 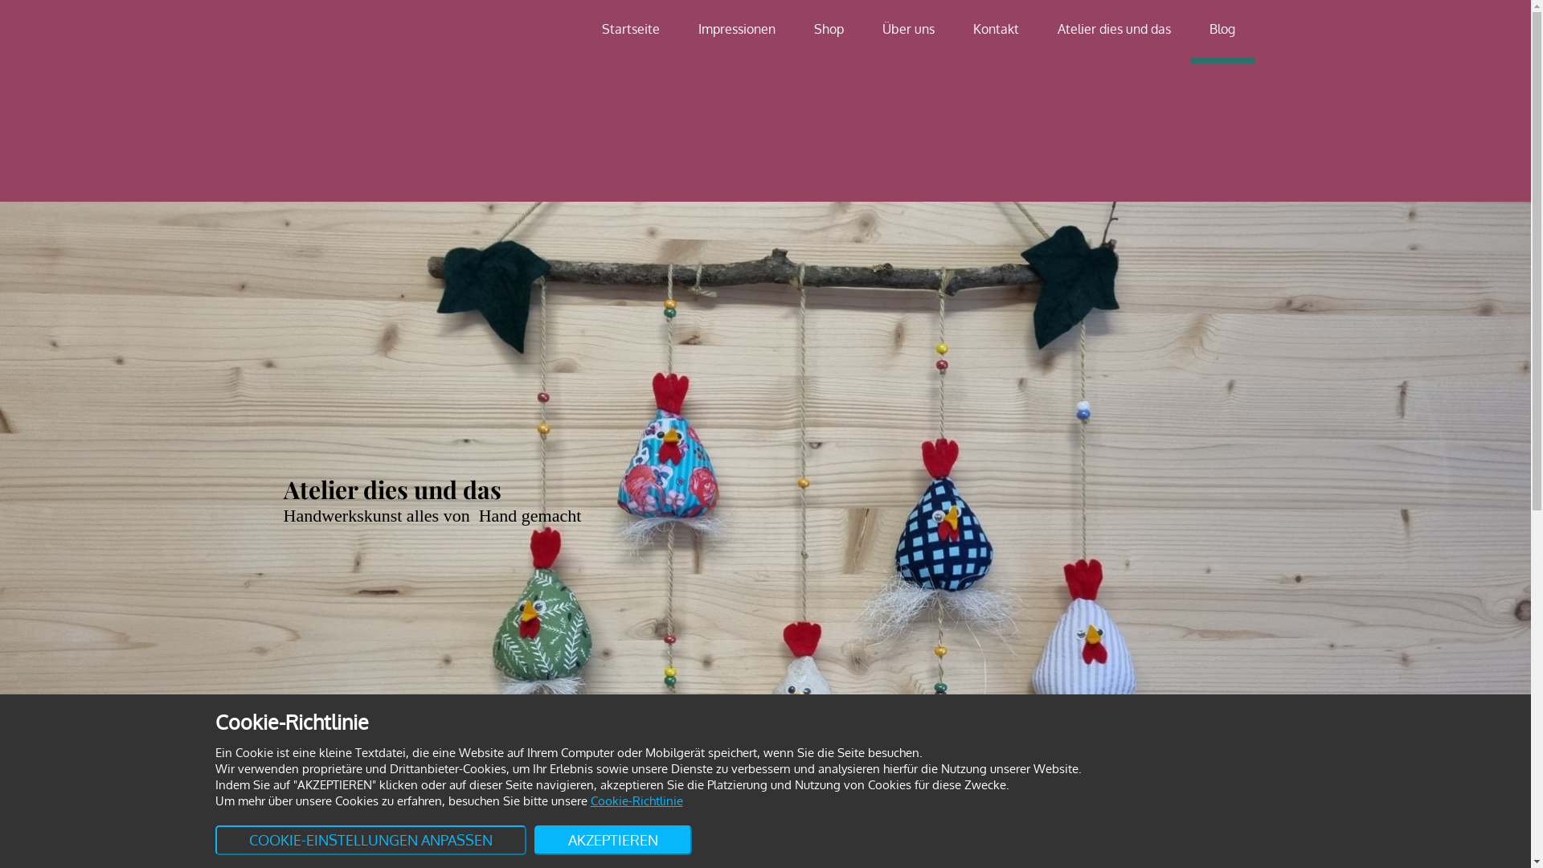 What do you see at coordinates (636, 800) in the screenshot?
I see `Cookie-Richtlinie` at bounding box center [636, 800].